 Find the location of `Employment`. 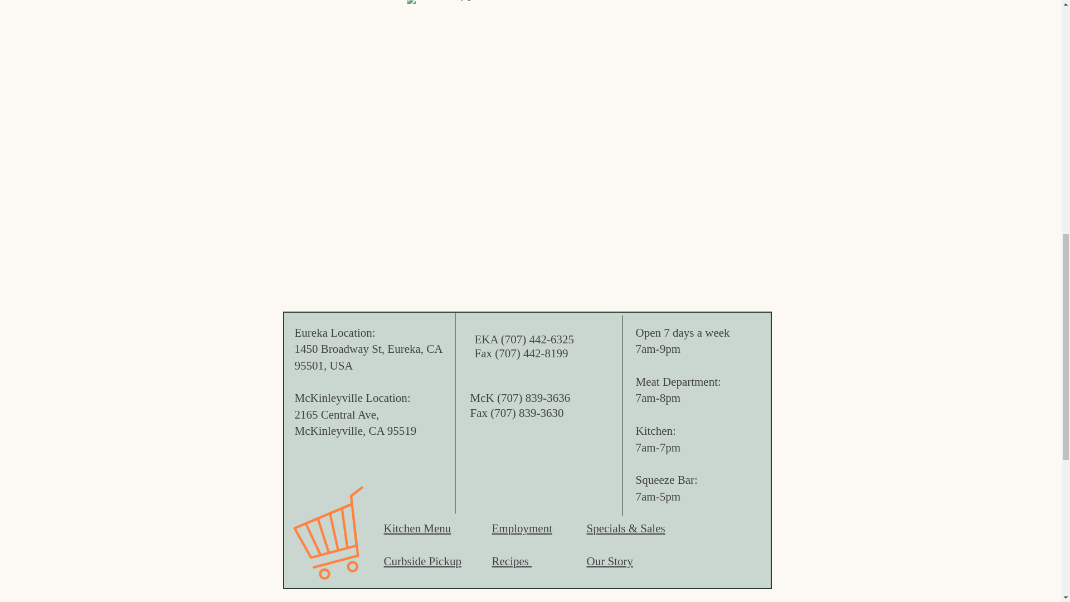

Employment is located at coordinates (522, 528).